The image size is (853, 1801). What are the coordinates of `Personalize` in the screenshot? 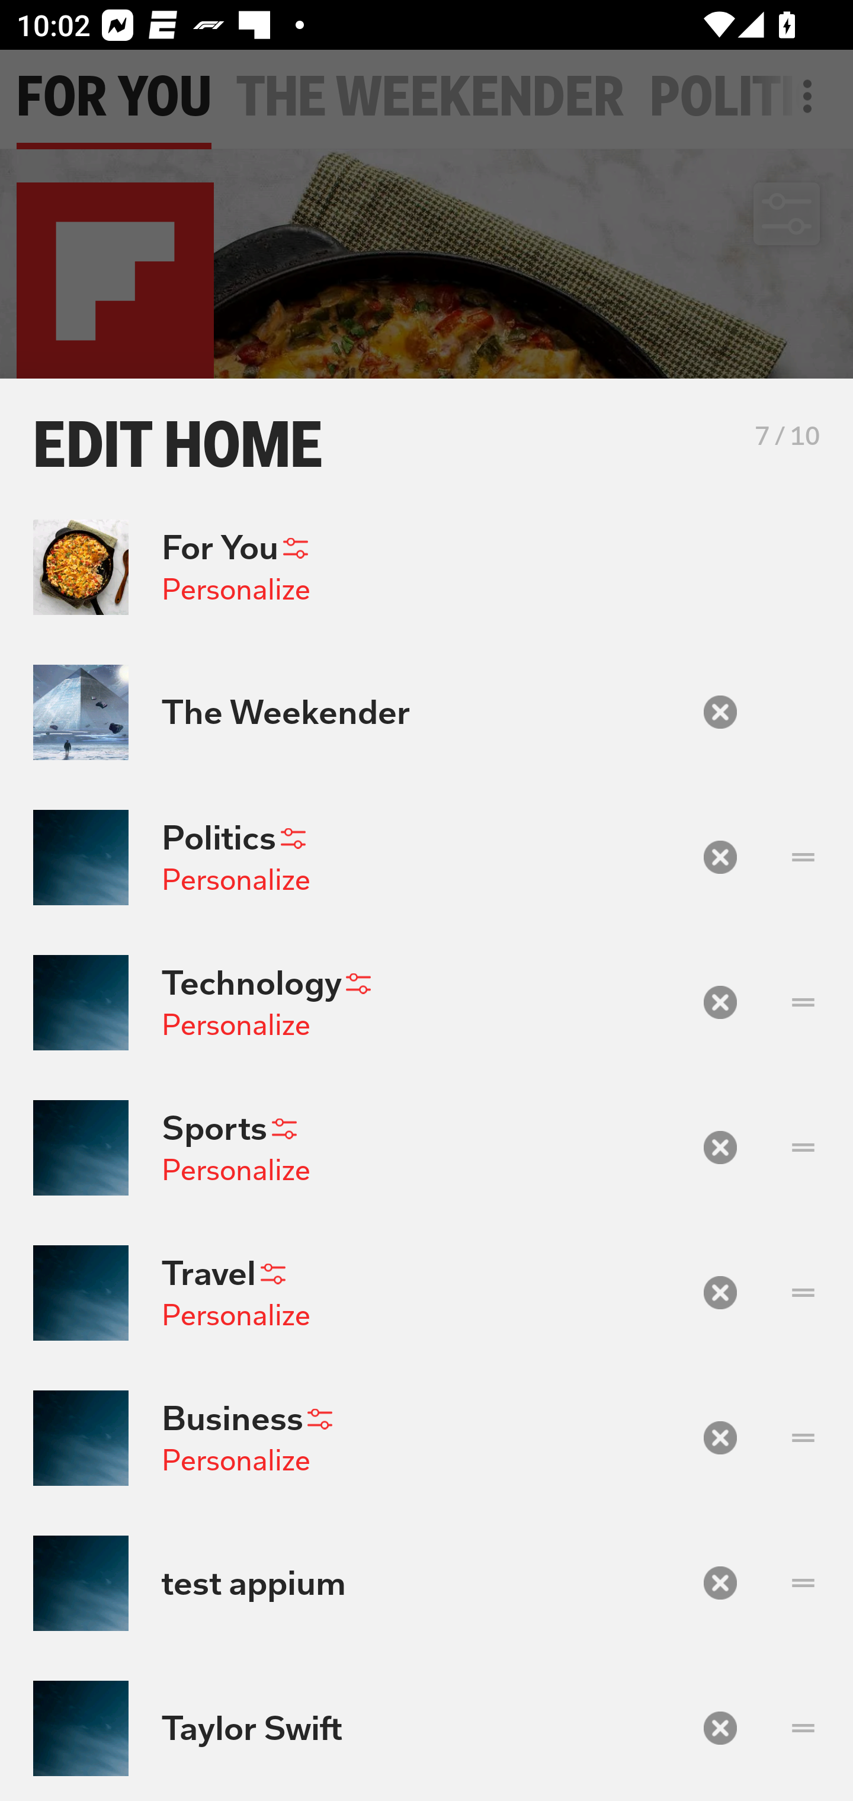 It's located at (236, 589).